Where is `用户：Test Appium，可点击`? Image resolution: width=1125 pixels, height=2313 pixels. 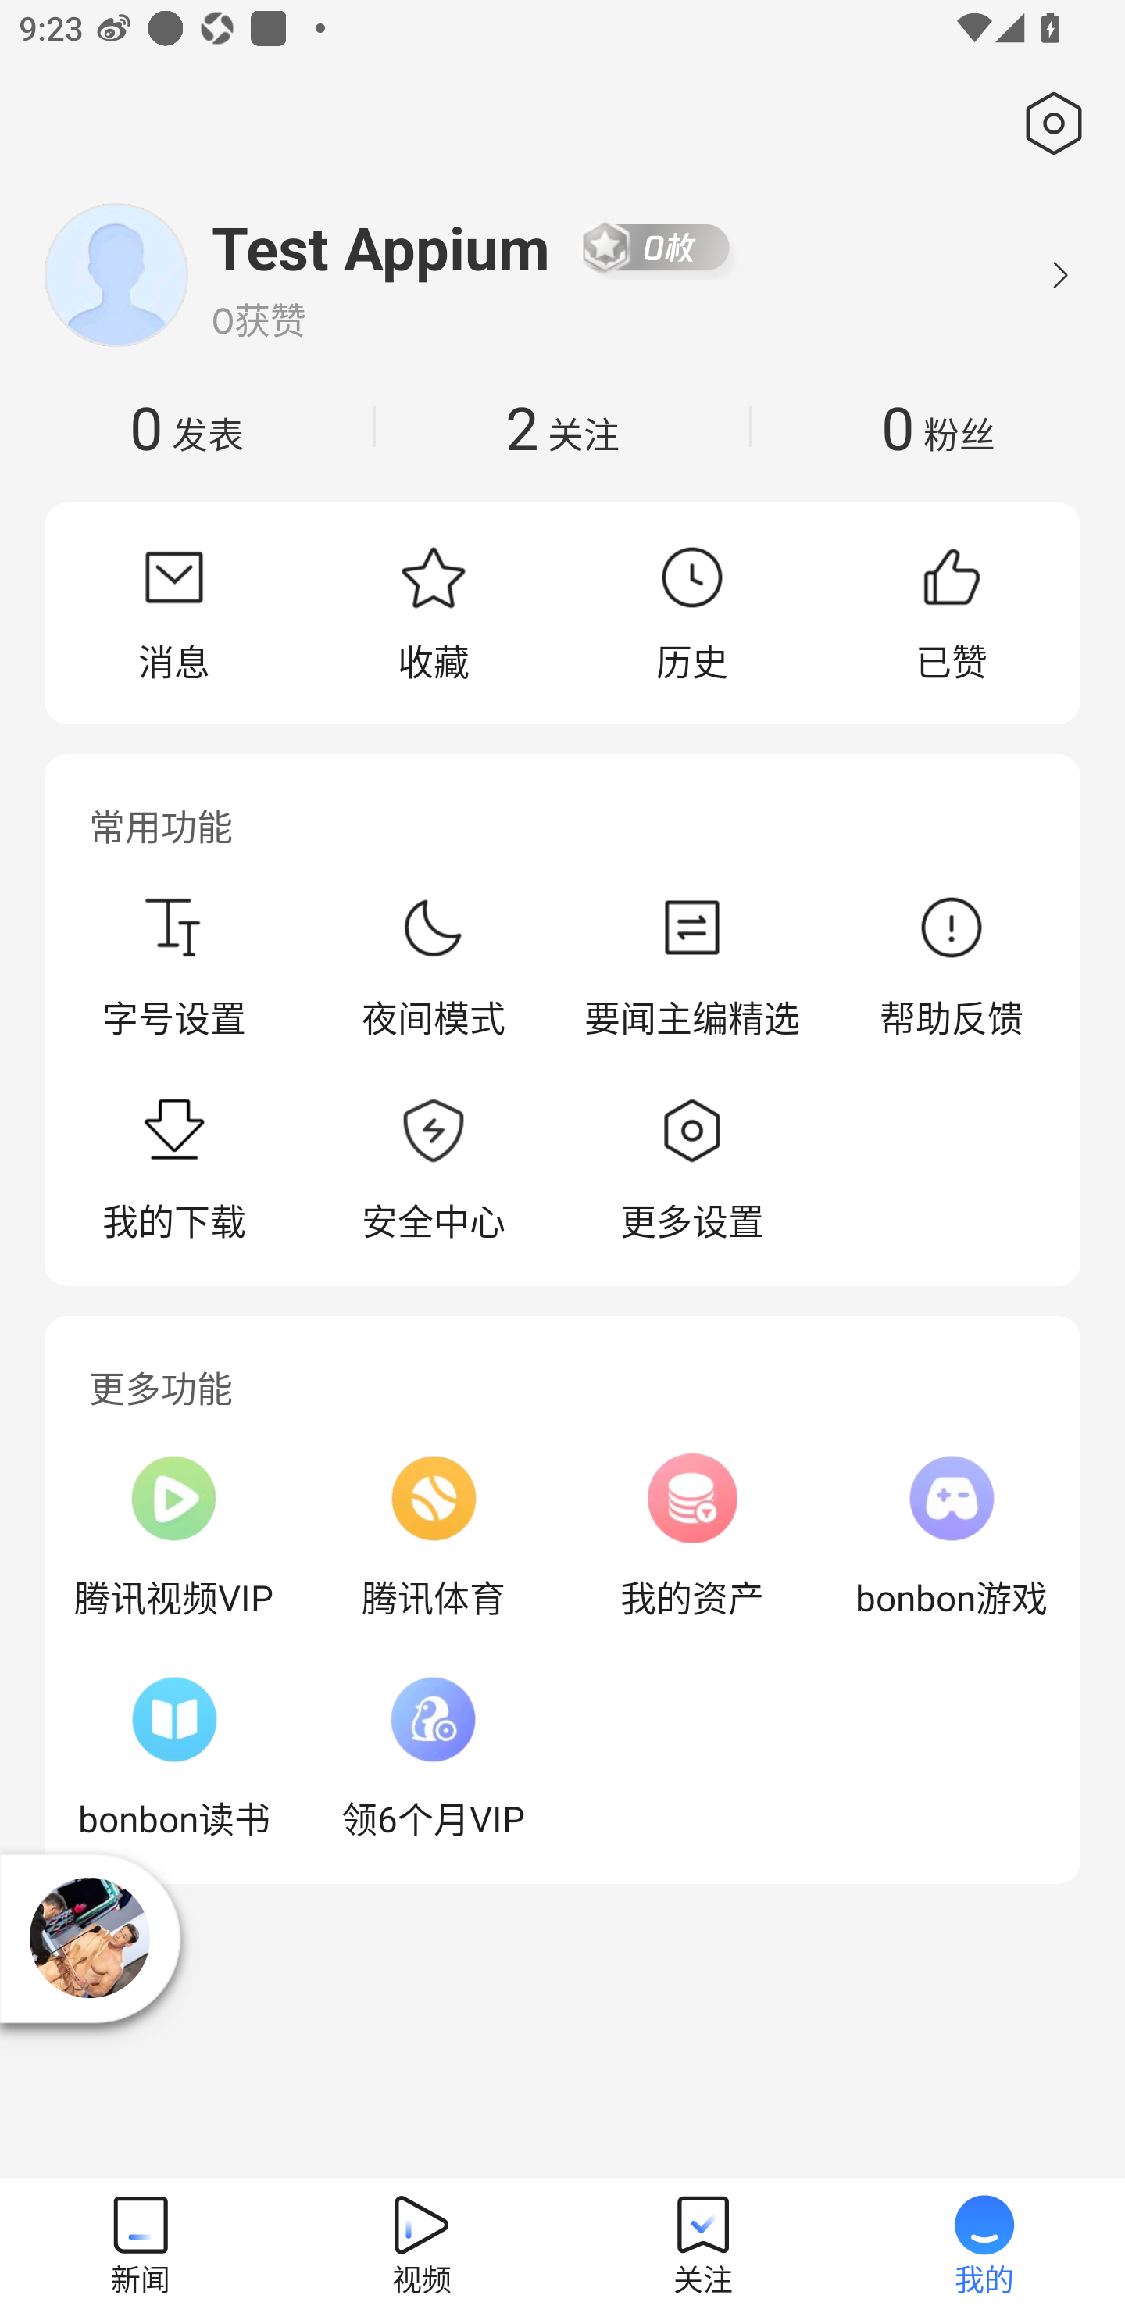 用户：Test Appium，可点击 is located at coordinates (381, 247).